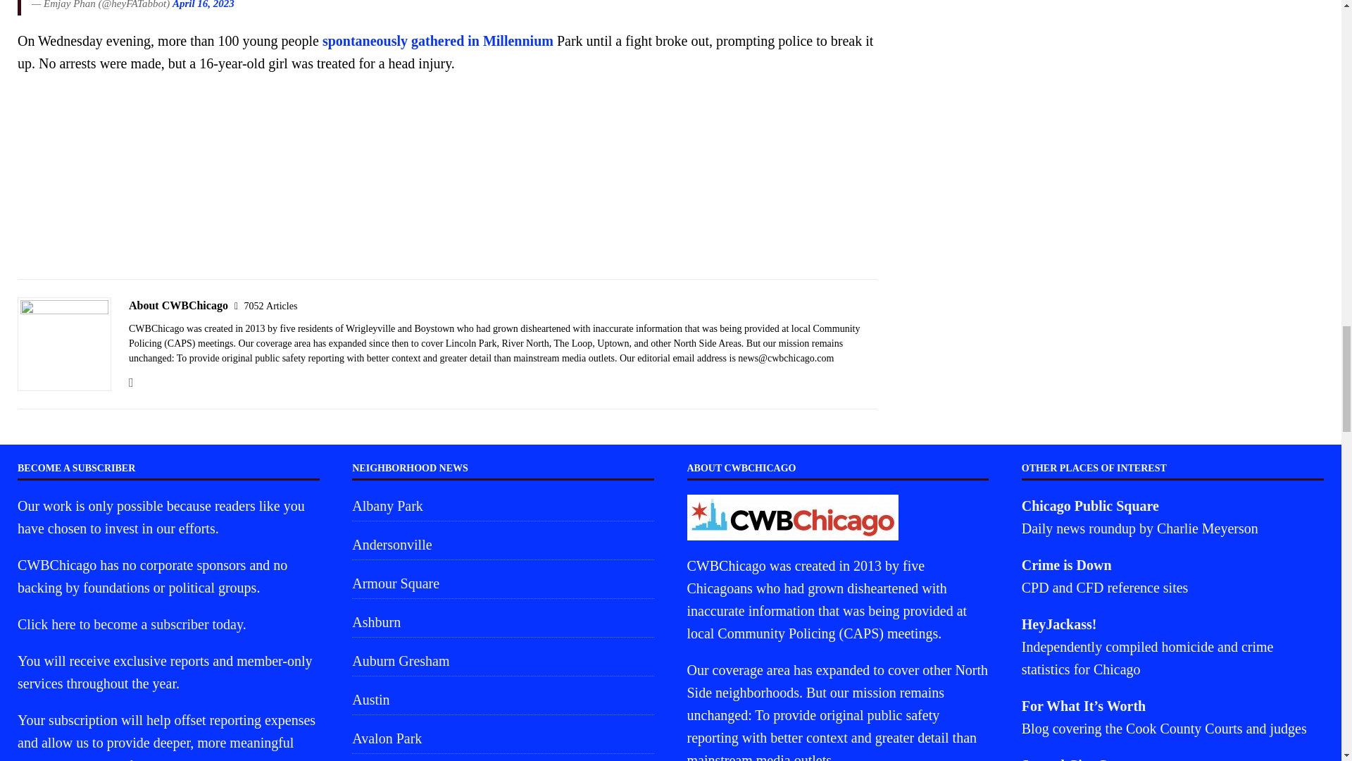 This screenshot has height=761, width=1352. Describe the element at coordinates (503, 661) in the screenshot. I see `Auburn Gresham` at that location.